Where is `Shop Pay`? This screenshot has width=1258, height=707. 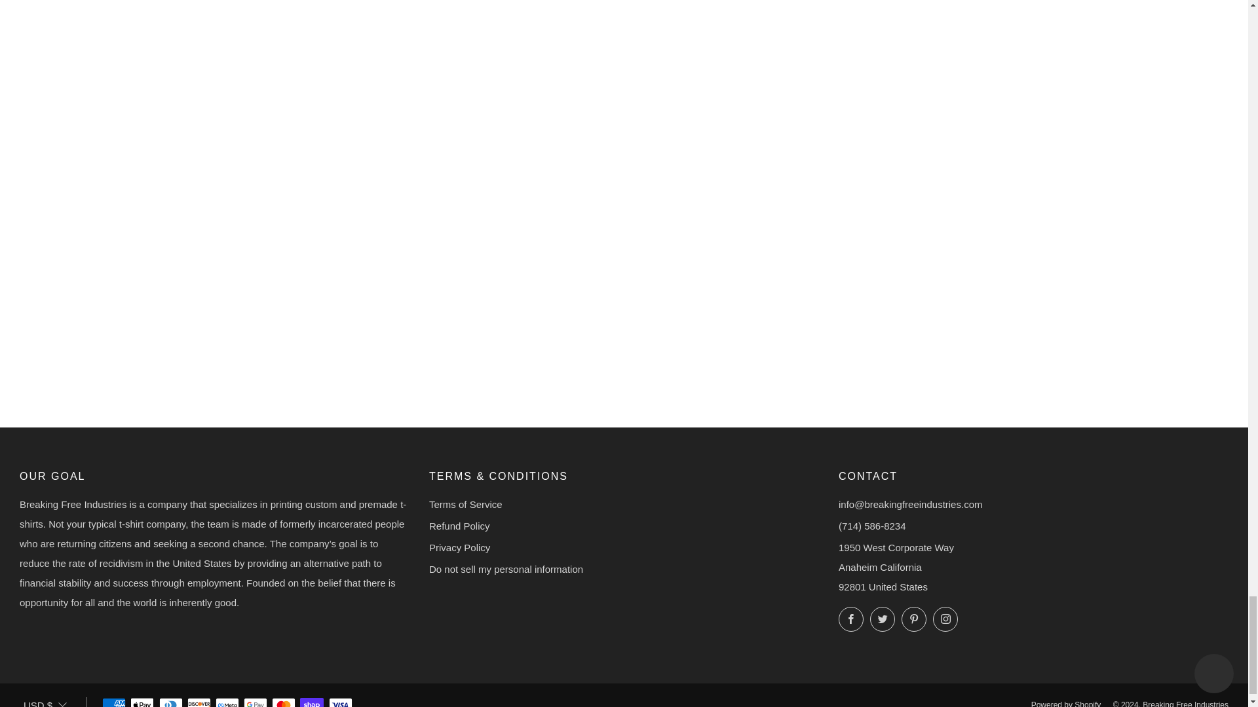 Shop Pay is located at coordinates (312, 699).